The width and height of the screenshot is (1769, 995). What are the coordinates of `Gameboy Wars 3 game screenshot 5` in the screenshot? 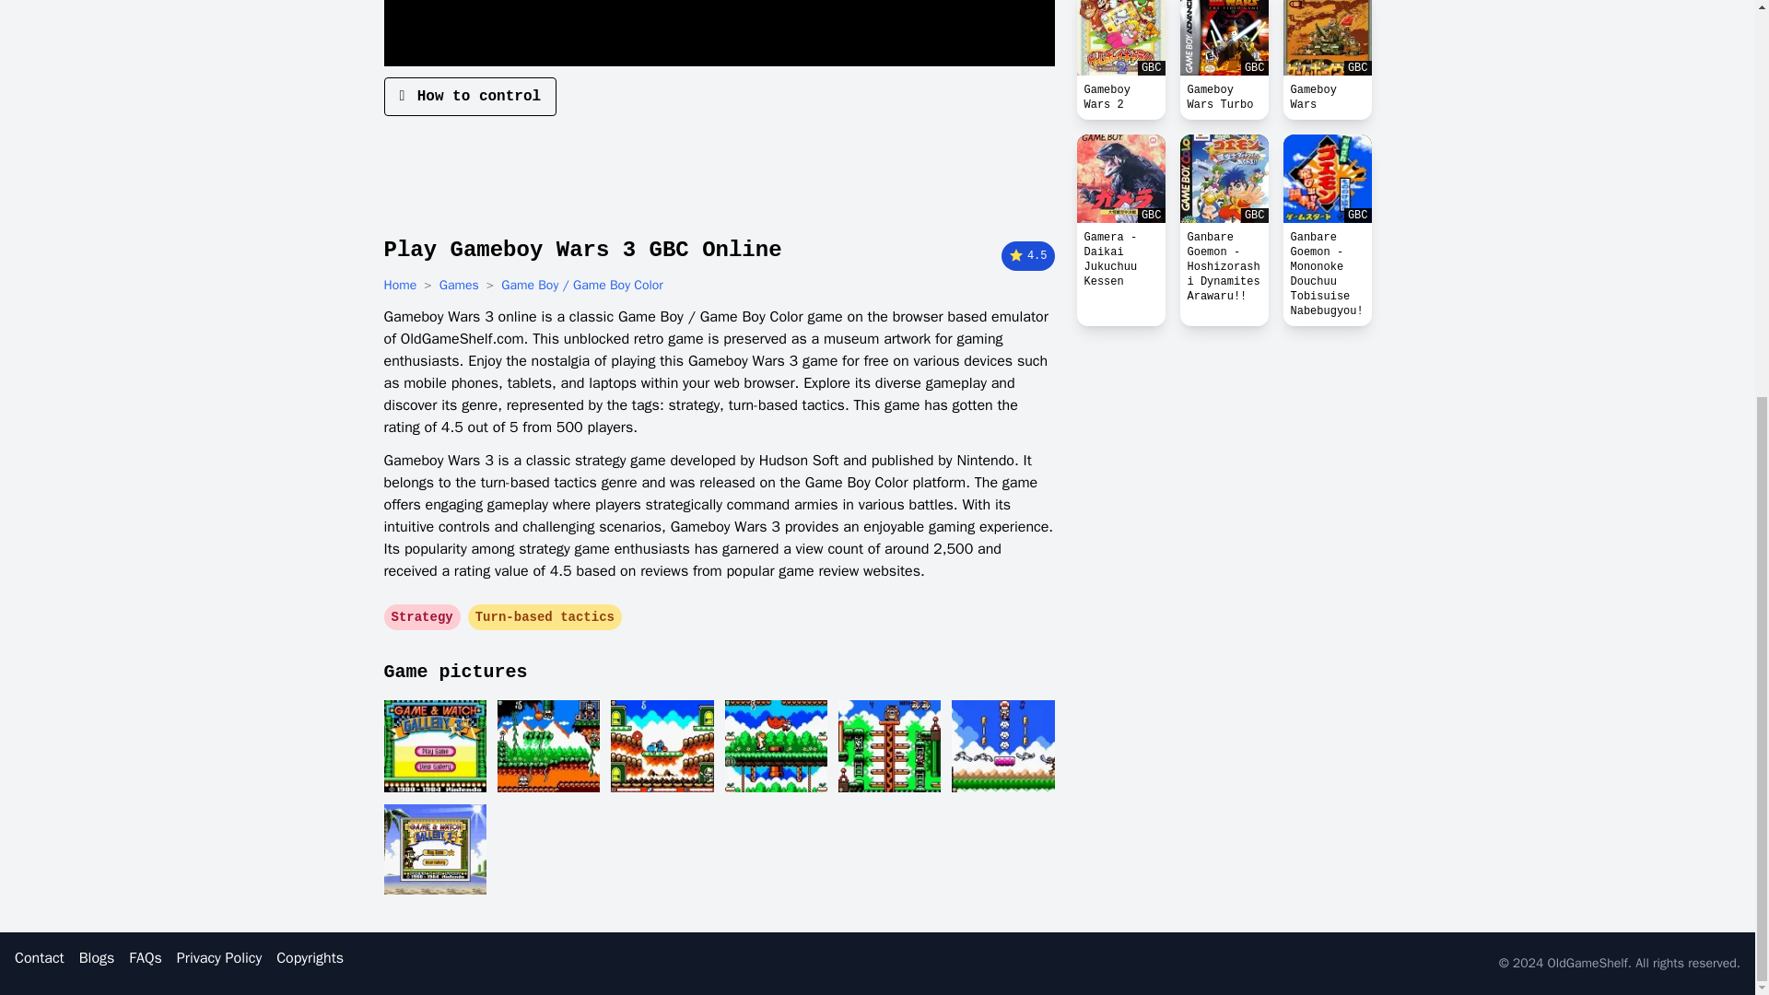 It's located at (890, 746).